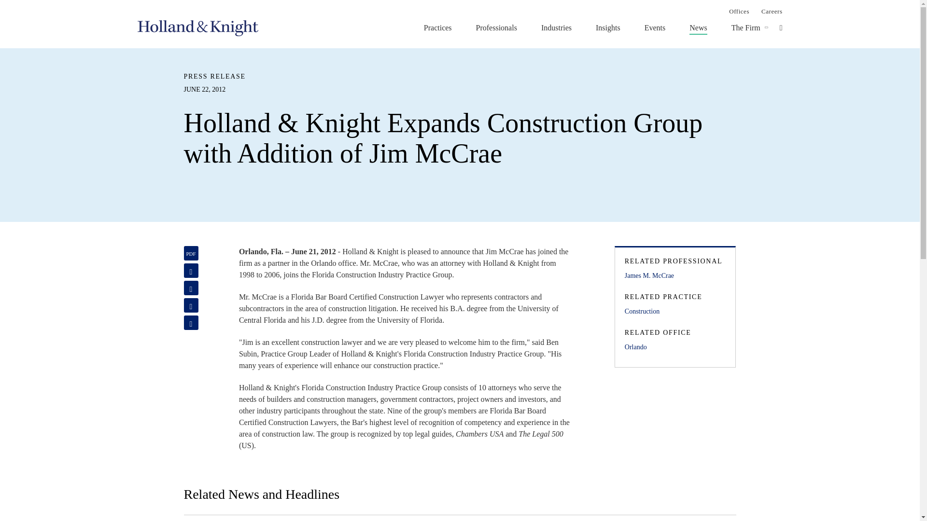 This screenshot has height=521, width=927. What do you see at coordinates (772, 11) in the screenshot?
I see `Careers` at bounding box center [772, 11].